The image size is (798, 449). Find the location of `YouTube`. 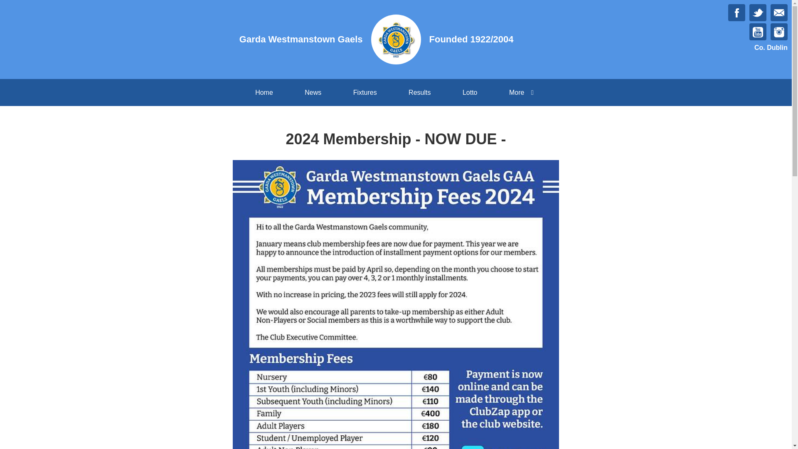

YouTube is located at coordinates (757, 32).